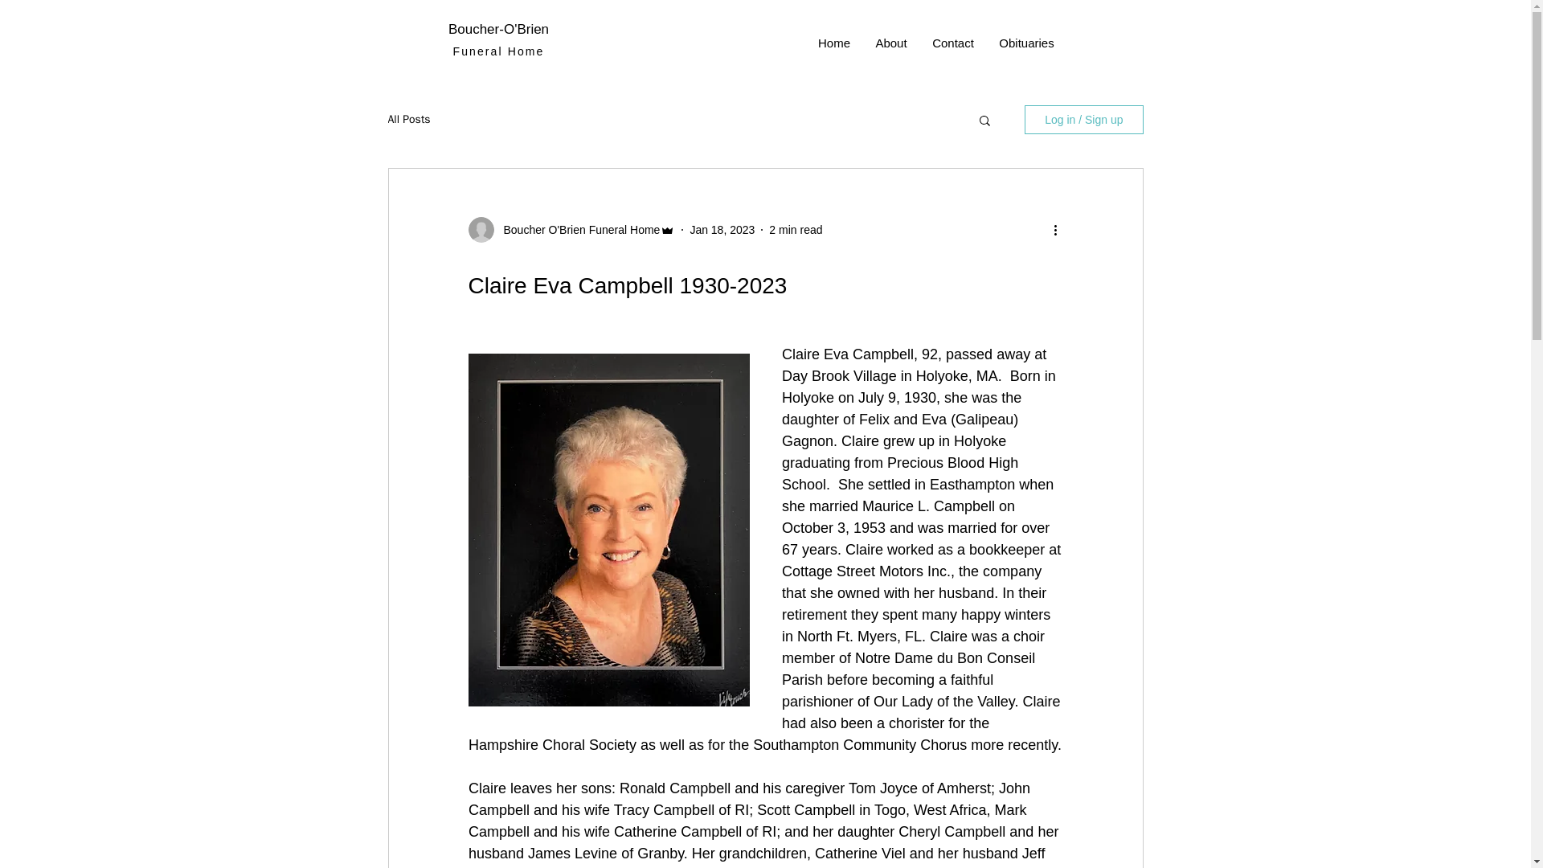 The height and width of the screenshot is (868, 1543). What do you see at coordinates (1027, 43) in the screenshot?
I see `Obituaries` at bounding box center [1027, 43].